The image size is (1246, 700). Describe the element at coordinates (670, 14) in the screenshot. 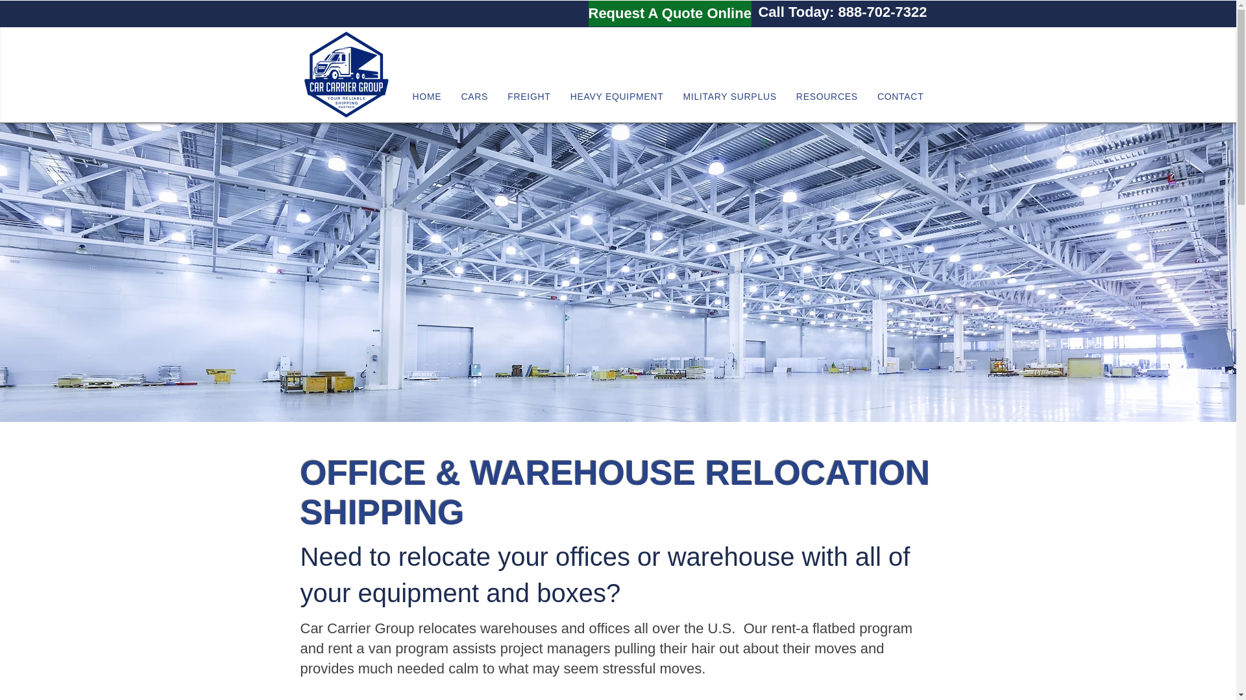

I see `Request A Quote Online` at that location.